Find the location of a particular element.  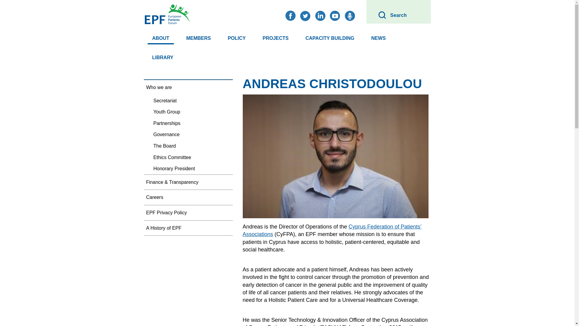

Follow us on Anchor is located at coordinates (350, 16).